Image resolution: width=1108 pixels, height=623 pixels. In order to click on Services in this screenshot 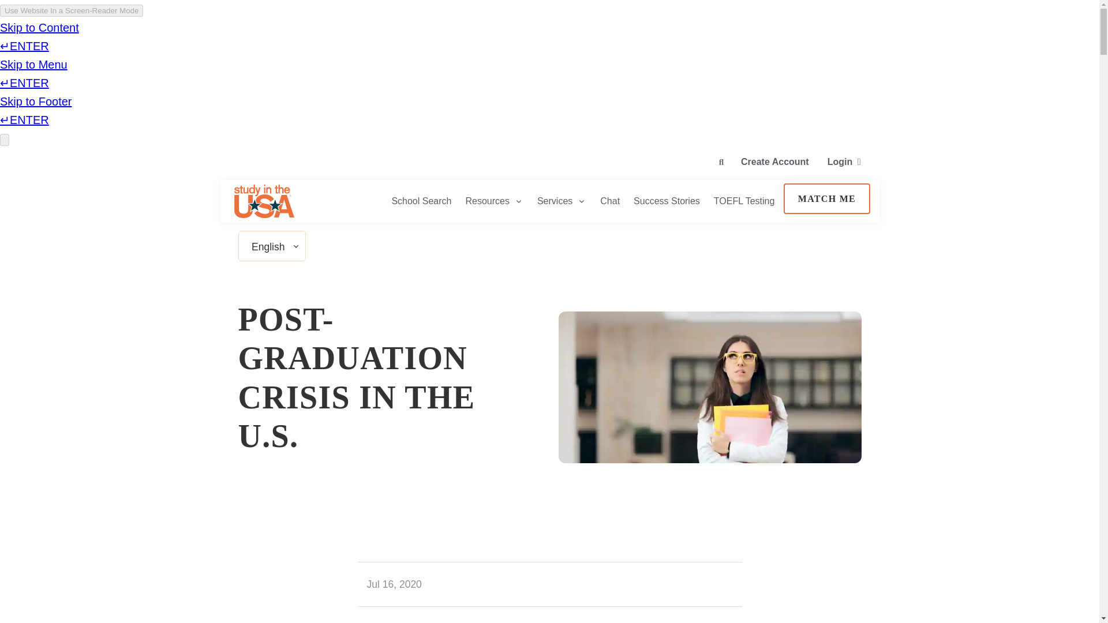, I will do `click(562, 201)`.